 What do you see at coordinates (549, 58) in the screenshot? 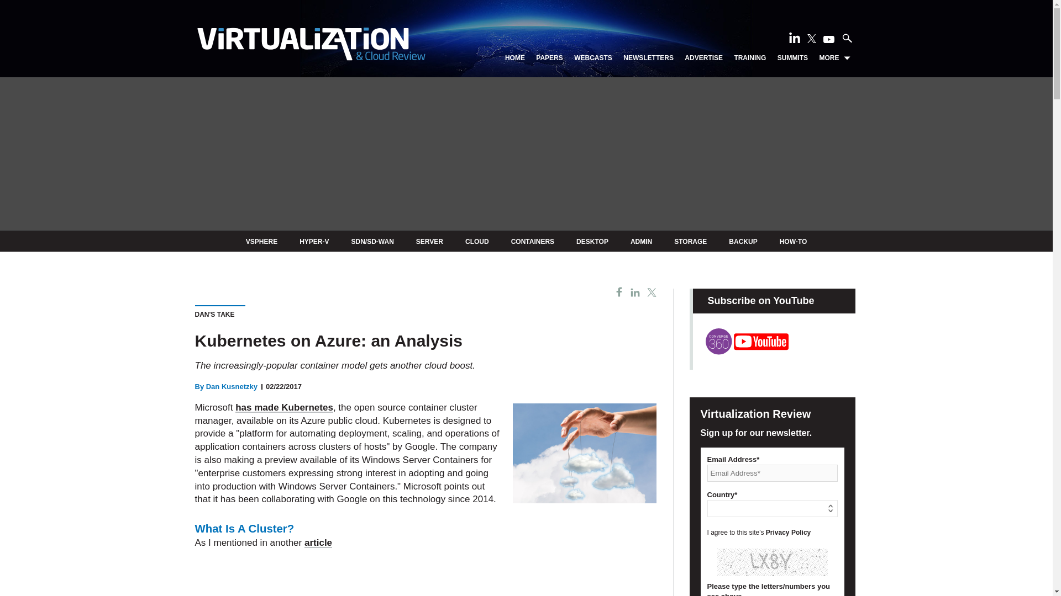
I see `PAPERS` at bounding box center [549, 58].